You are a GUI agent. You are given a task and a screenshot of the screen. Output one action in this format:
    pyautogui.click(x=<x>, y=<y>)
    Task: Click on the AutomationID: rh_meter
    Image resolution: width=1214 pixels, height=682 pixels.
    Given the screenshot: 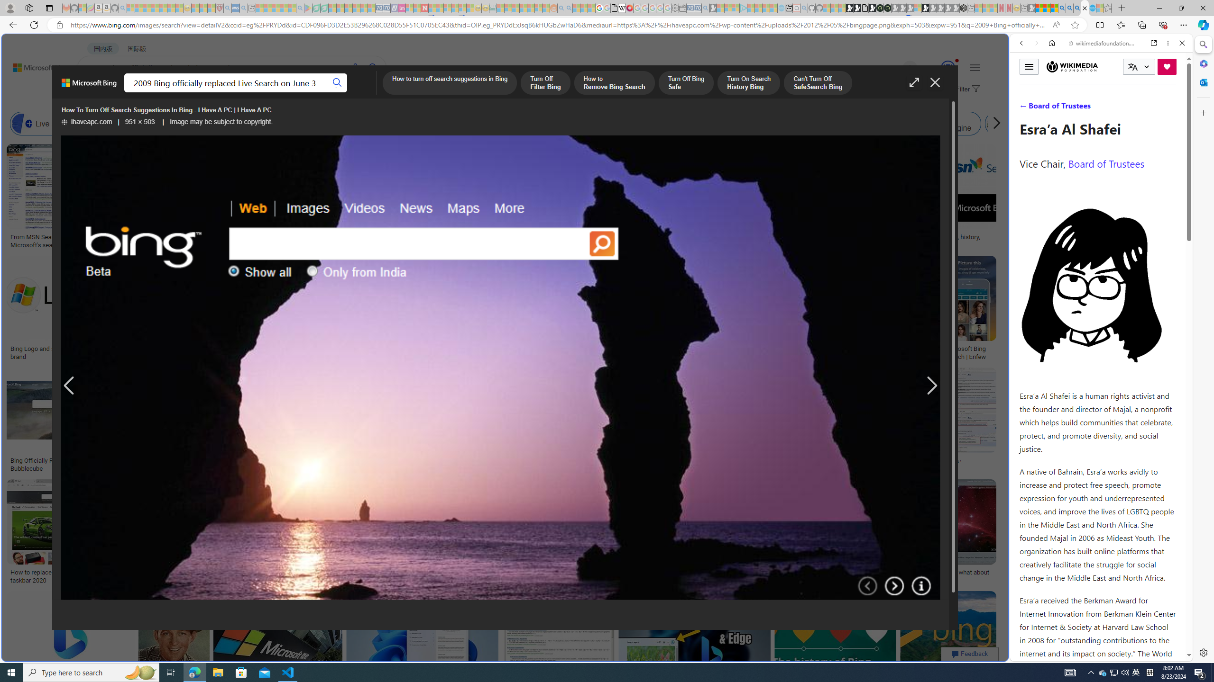 What is the action you would take?
    pyautogui.click(x=947, y=67)
    